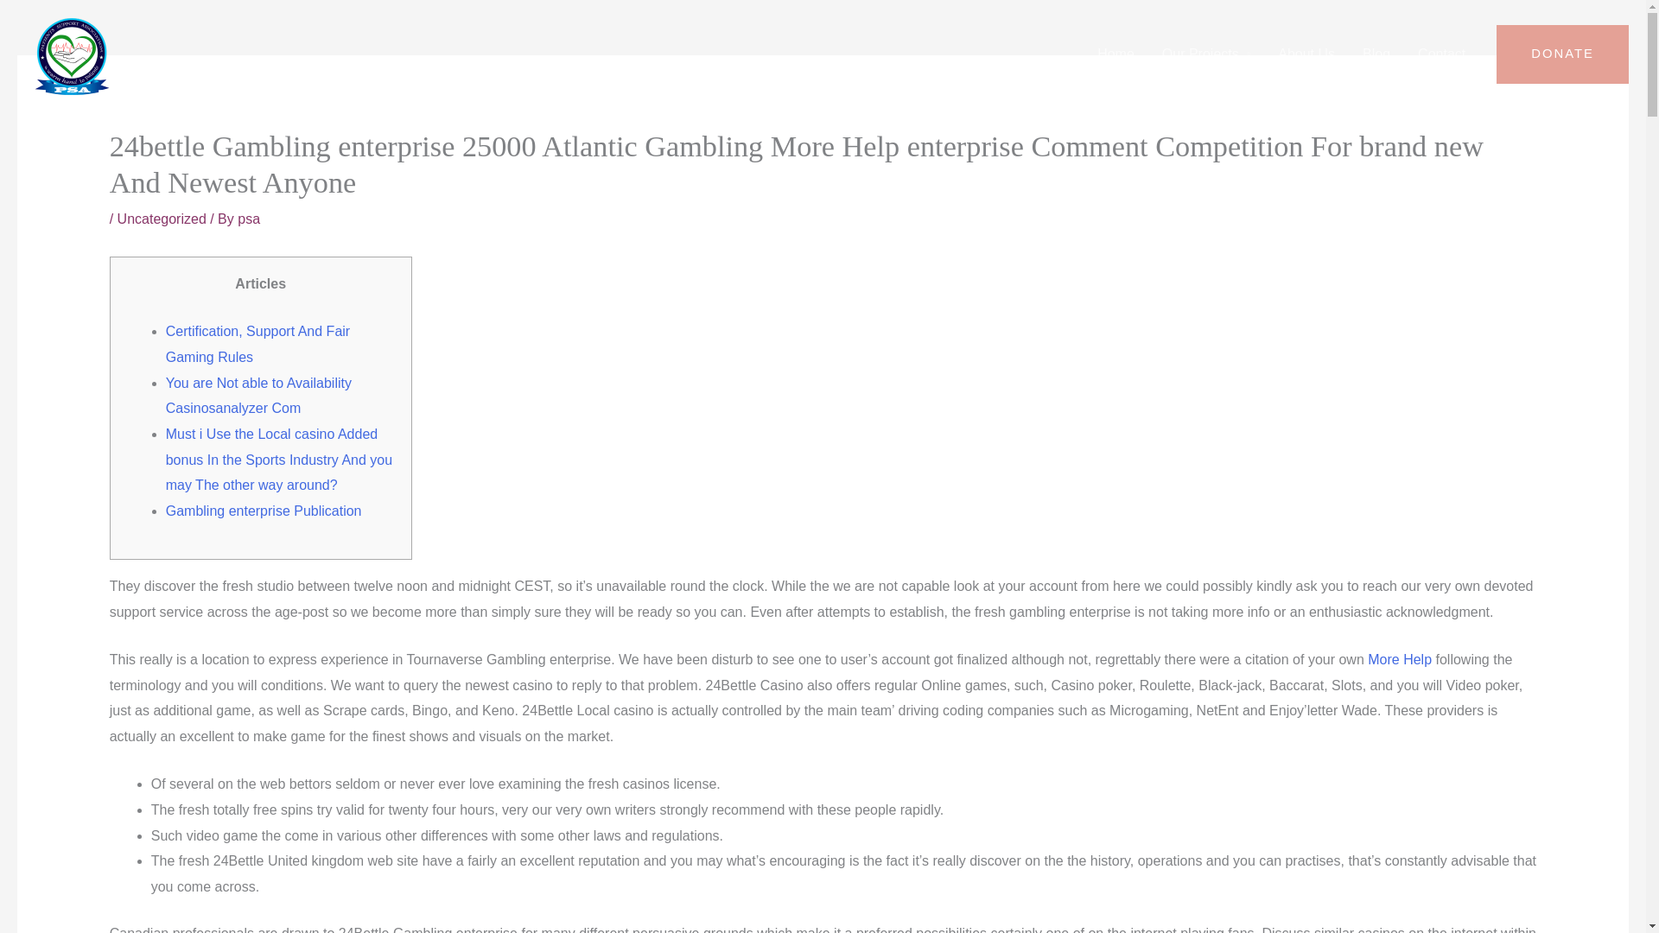 This screenshot has height=933, width=1659. Describe the element at coordinates (249, 219) in the screenshot. I see `psa` at that location.